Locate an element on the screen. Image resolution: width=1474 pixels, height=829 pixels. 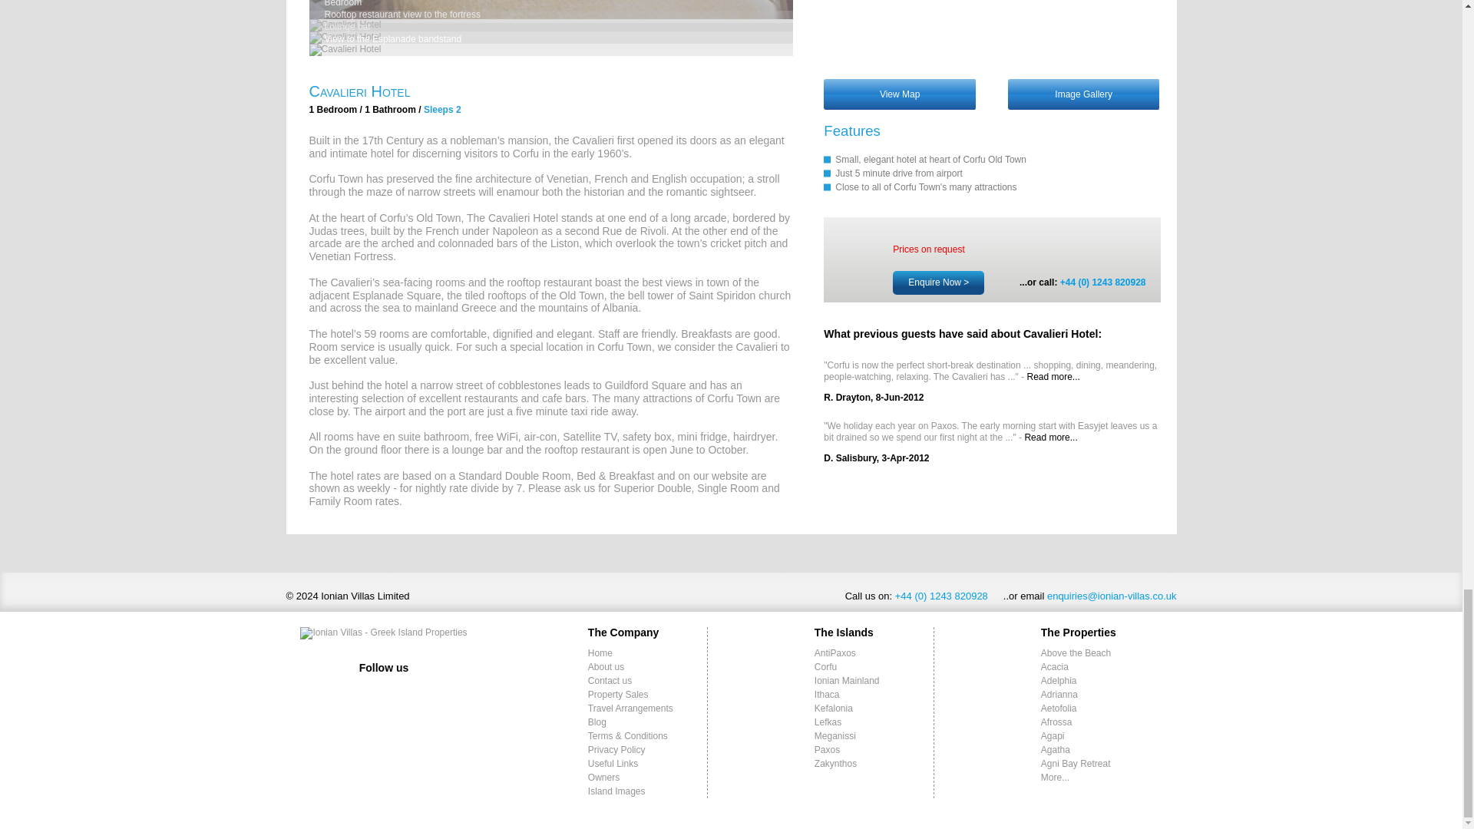
View Map is located at coordinates (900, 94).